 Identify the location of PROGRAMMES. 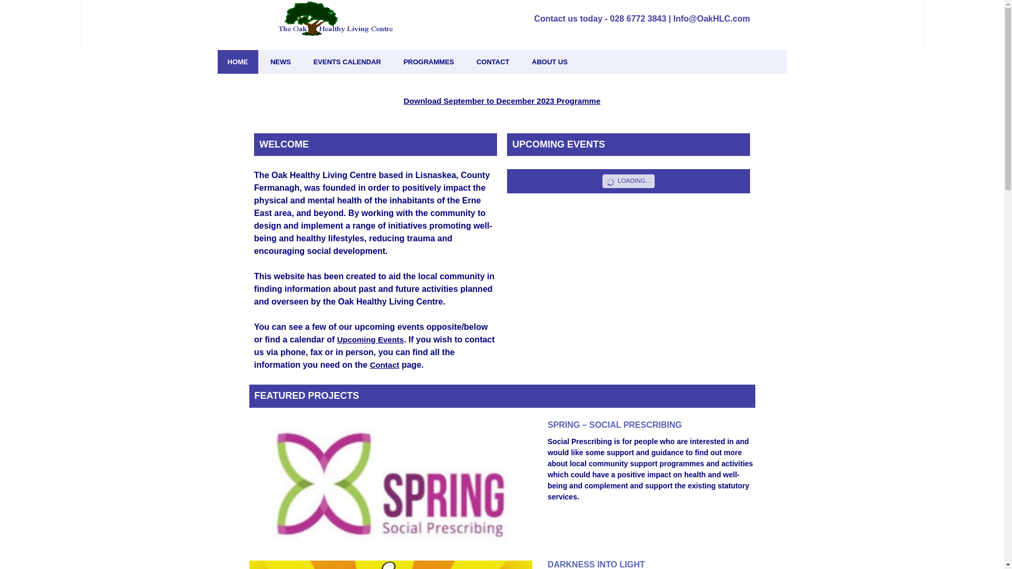
(428, 62).